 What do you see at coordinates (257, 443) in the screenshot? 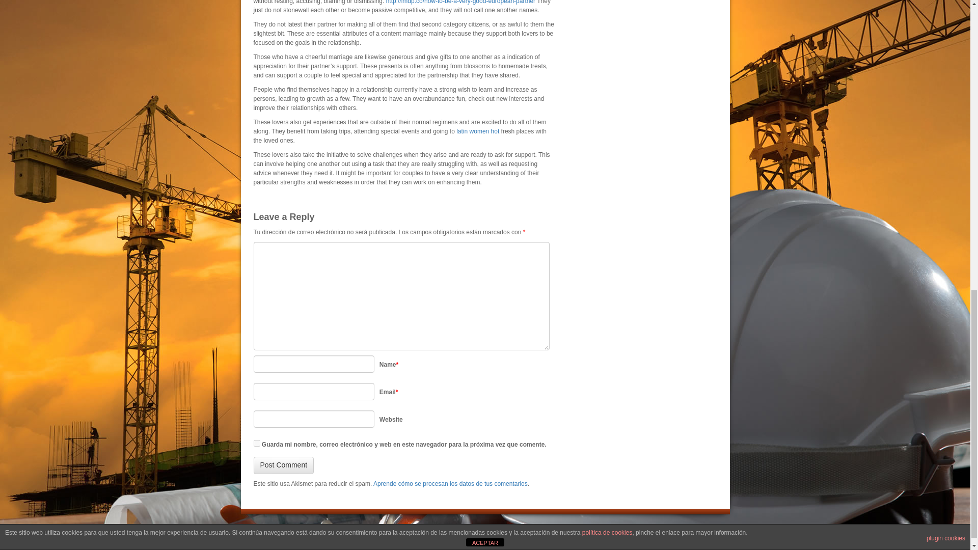
I see `yes` at bounding box center [257, 443].